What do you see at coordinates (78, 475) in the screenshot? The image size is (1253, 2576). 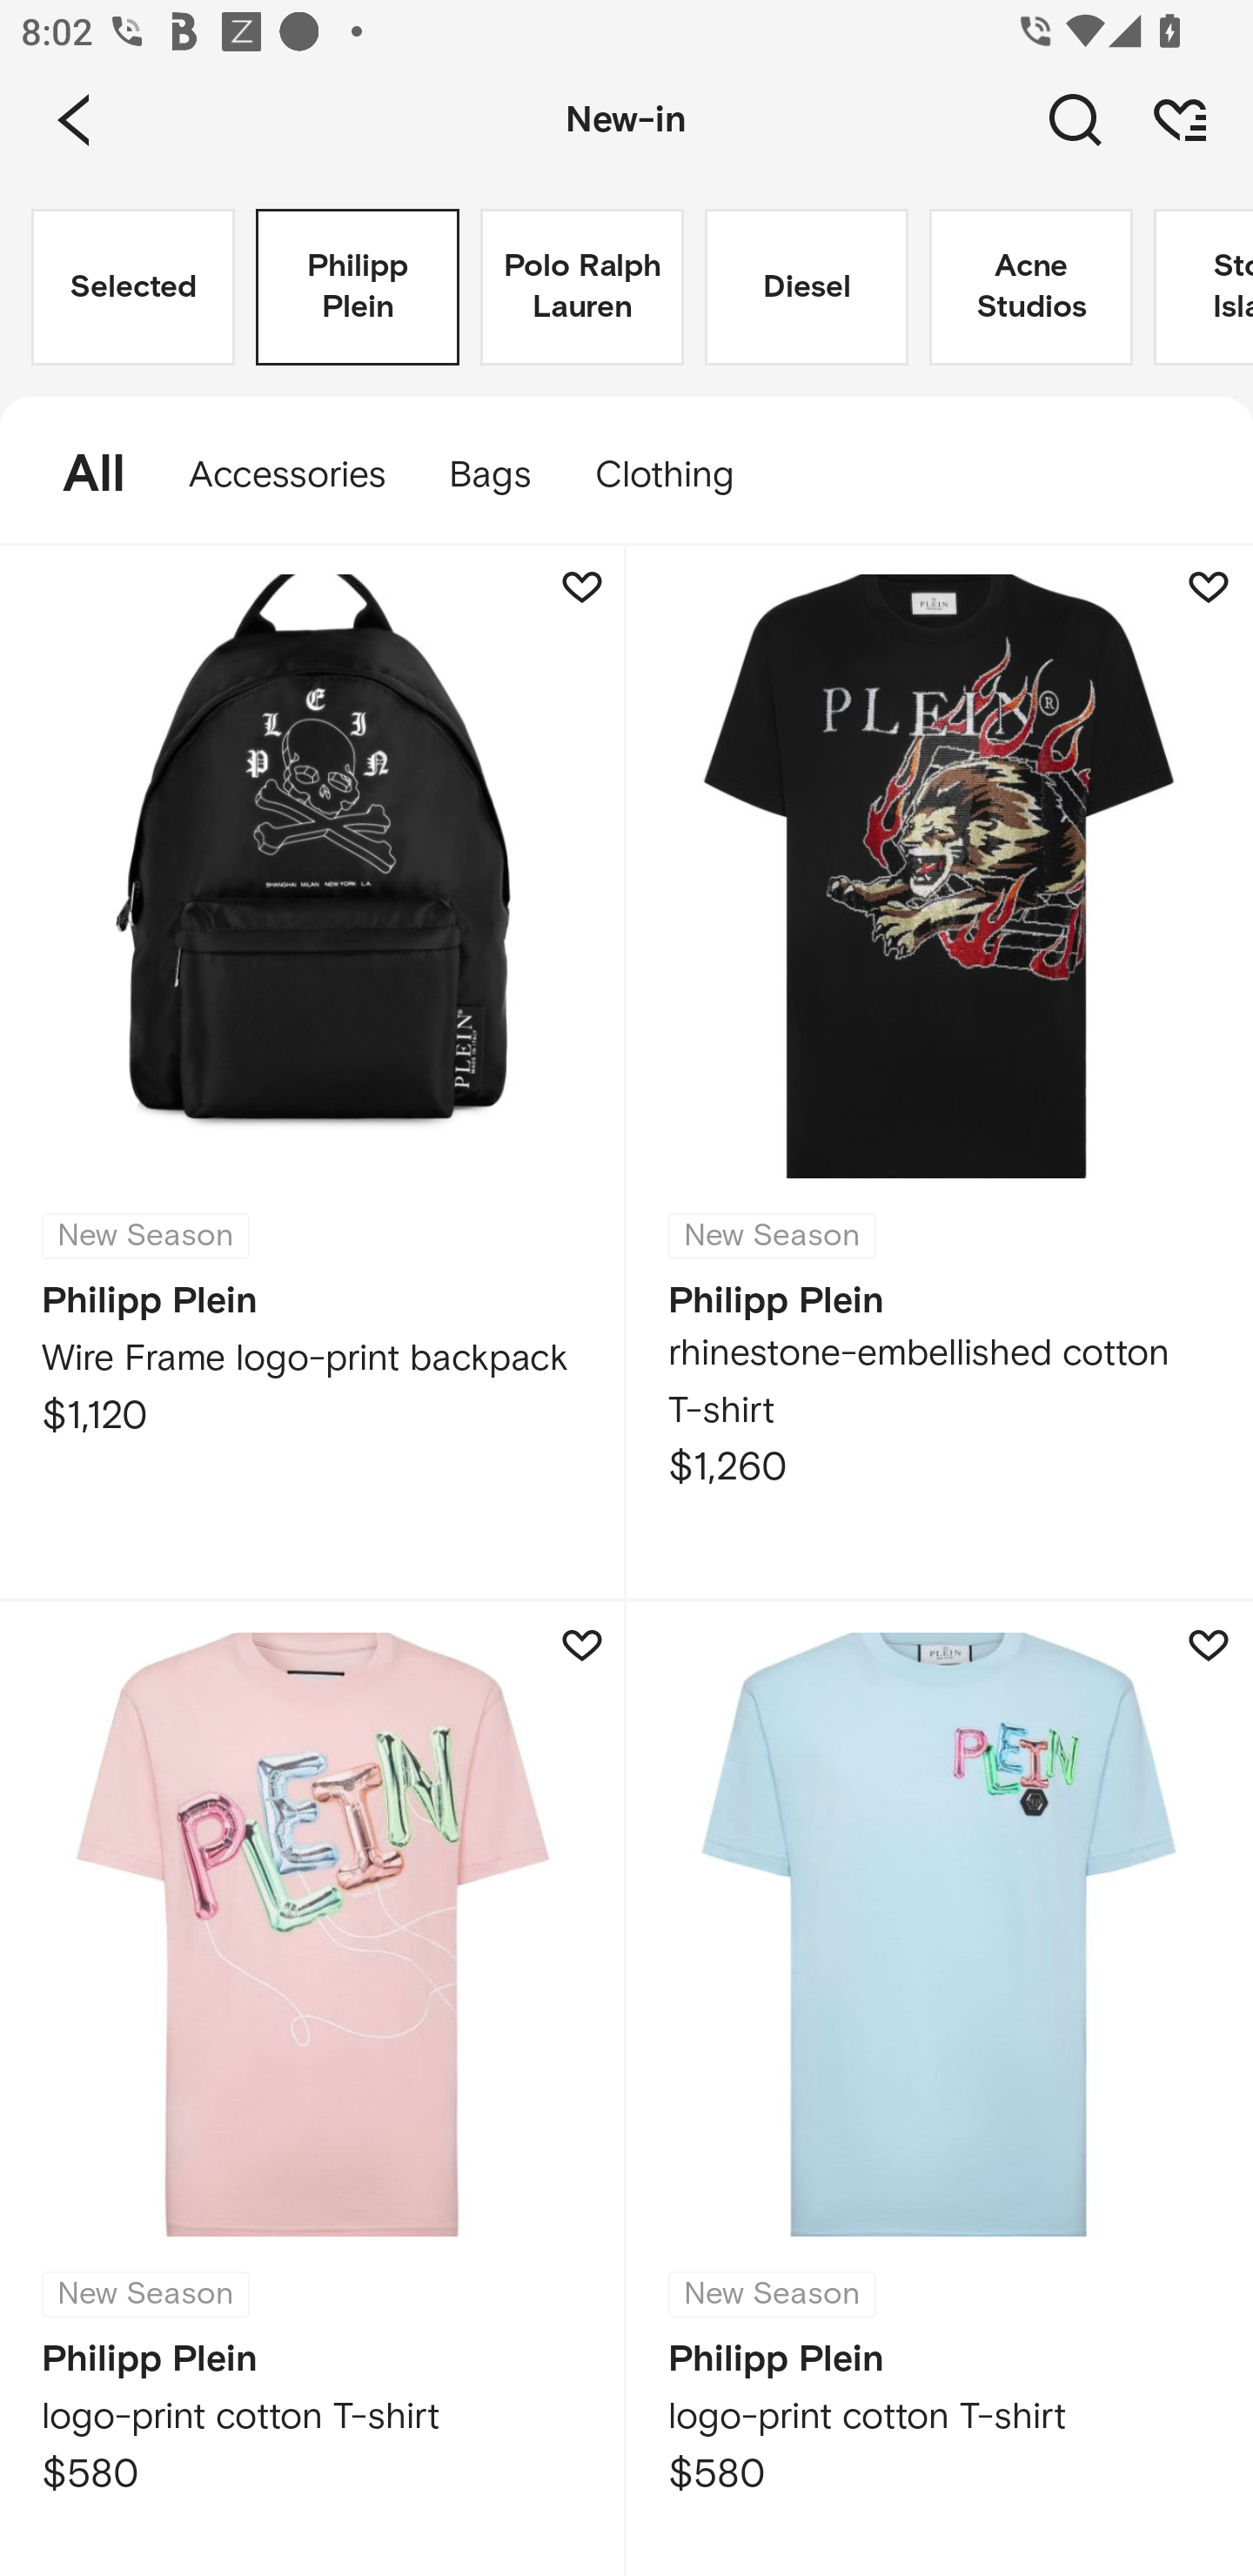 I see `All` at bounding box center [78, 475].